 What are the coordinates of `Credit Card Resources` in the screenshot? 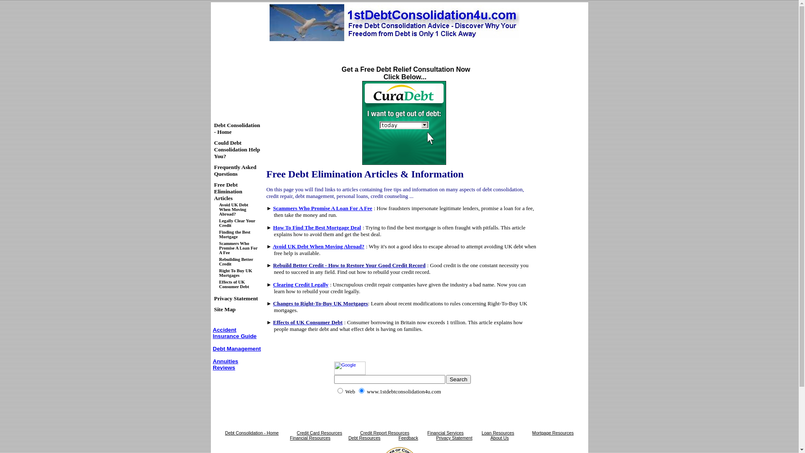 It's located at (319, 433).